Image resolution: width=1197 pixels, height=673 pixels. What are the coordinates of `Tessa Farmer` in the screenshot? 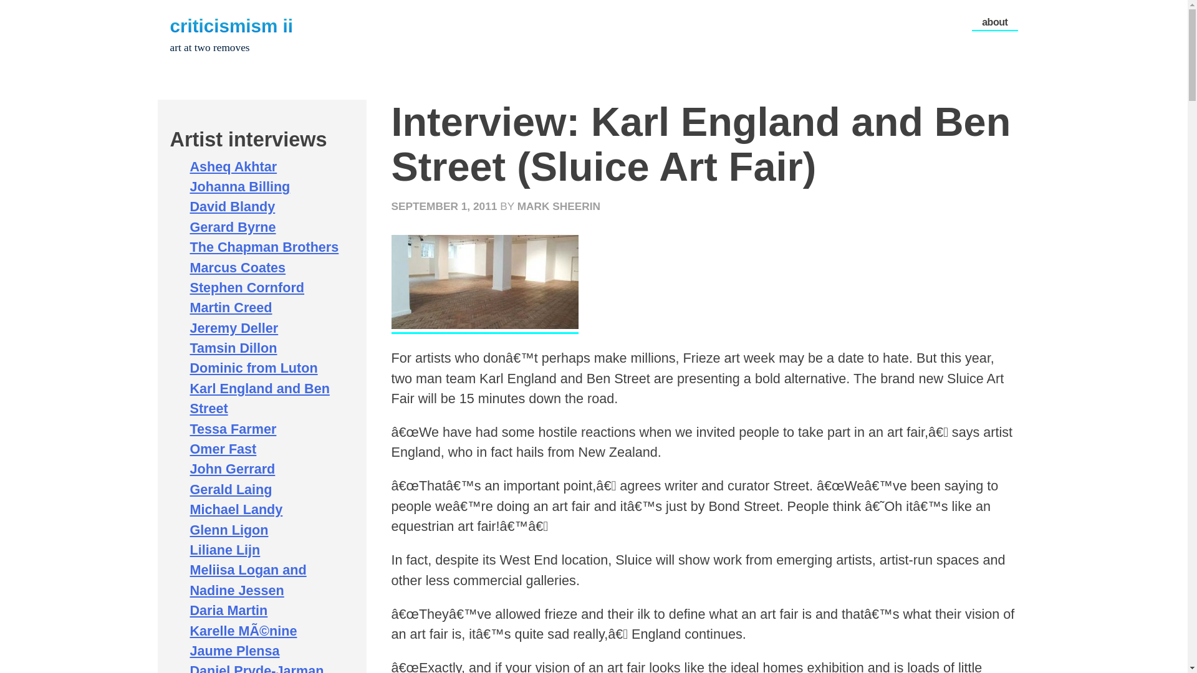 It's located at (233, 429).